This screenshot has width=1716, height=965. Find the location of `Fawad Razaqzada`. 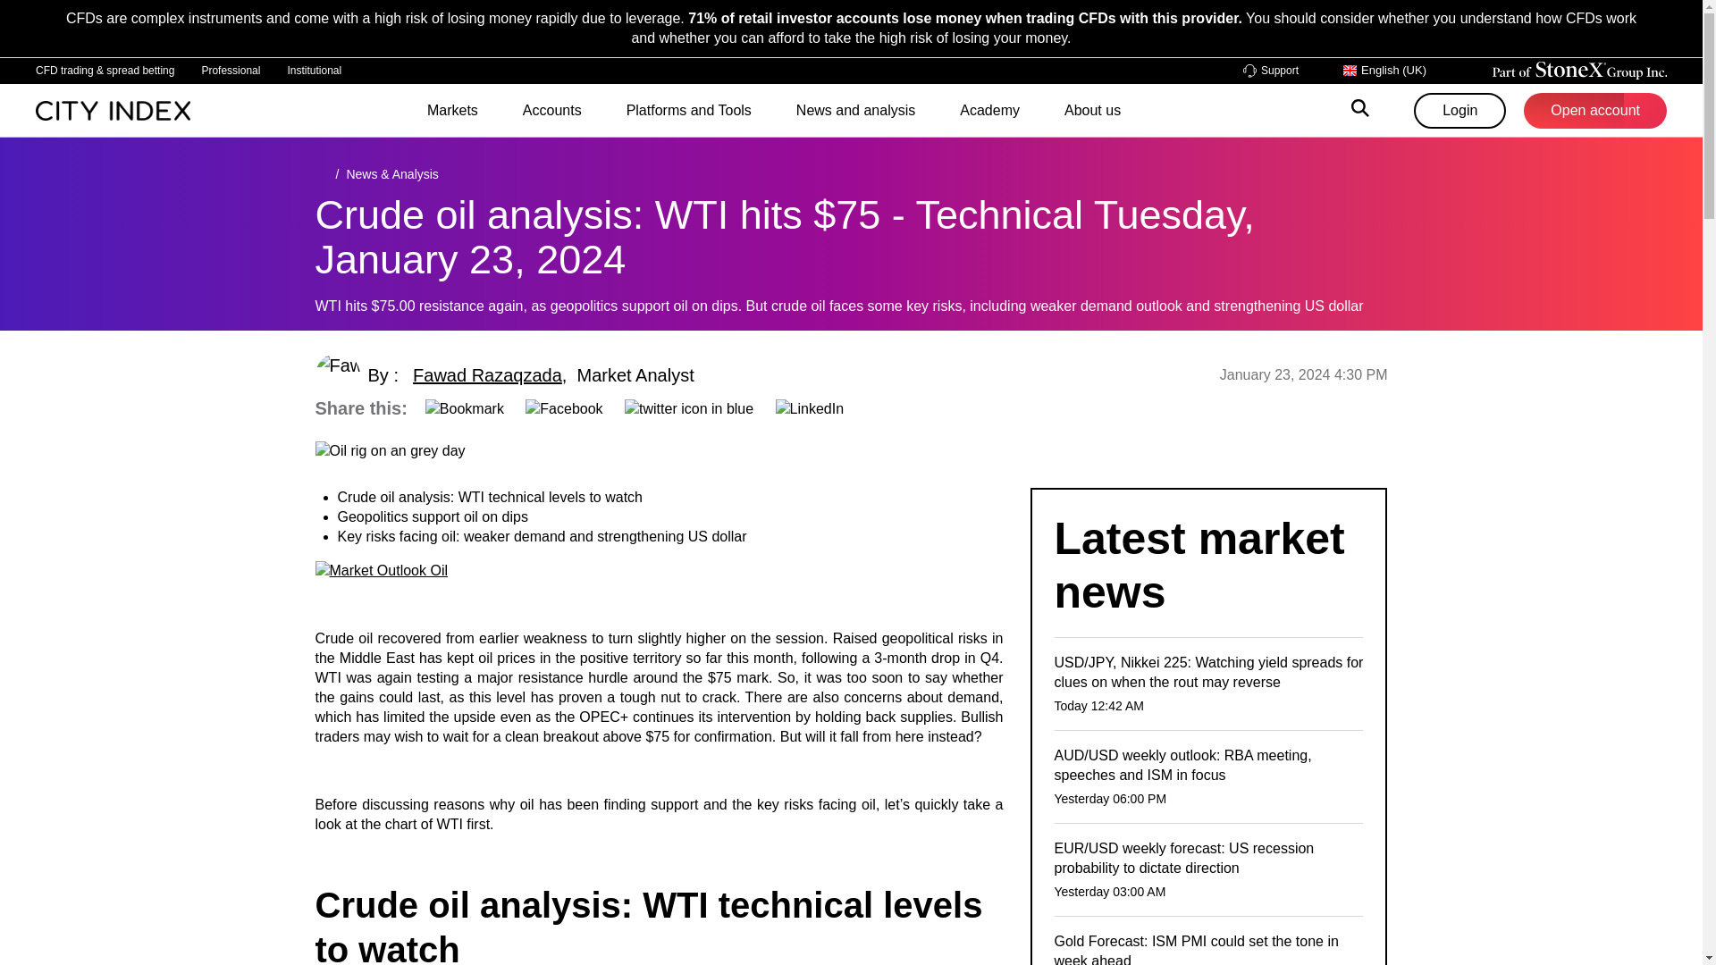

Fawad Razaqzada is located at coordinates (488, 375).